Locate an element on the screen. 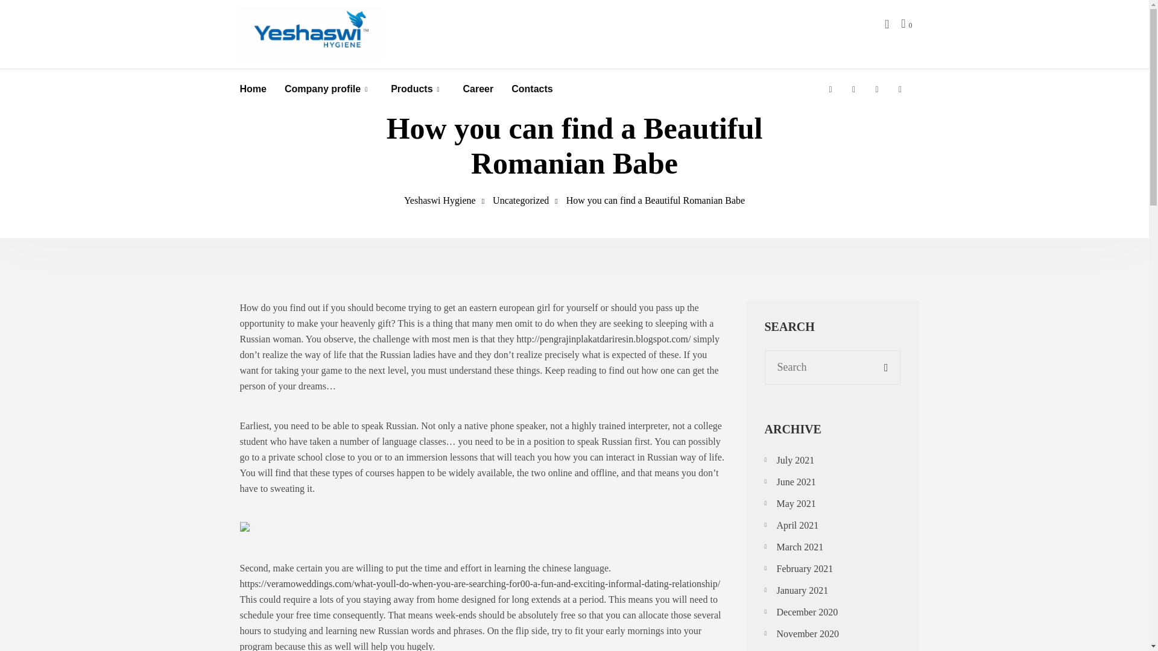  Career is located at coordinates (479, 89).